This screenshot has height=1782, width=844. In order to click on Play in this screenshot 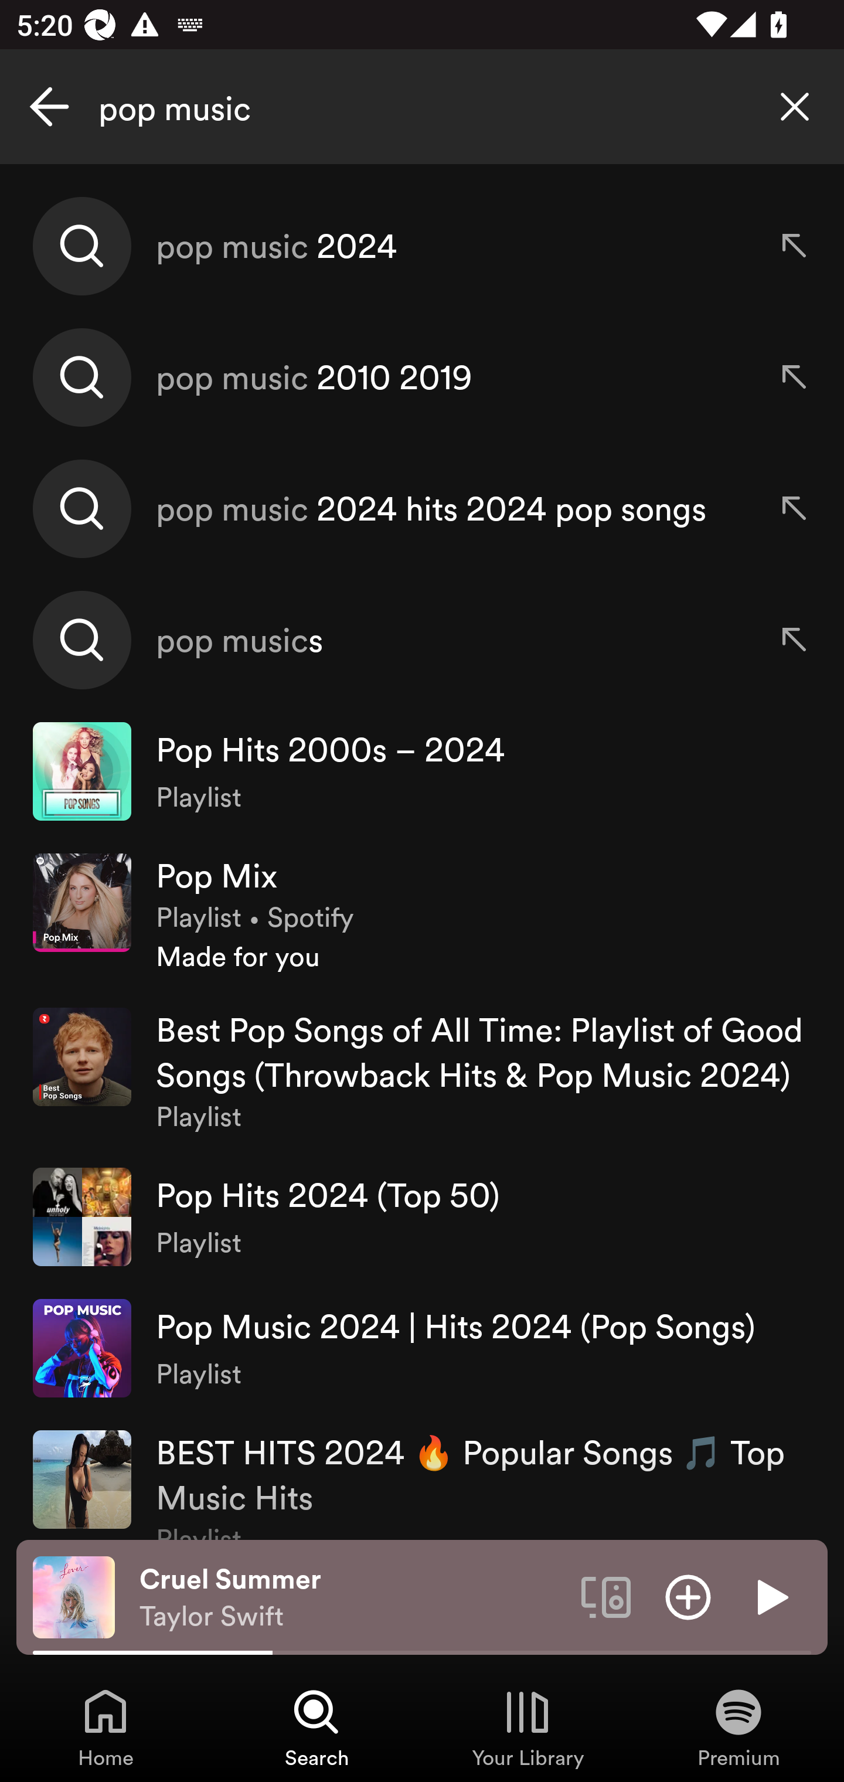, I will do `click(770, 1596)`.